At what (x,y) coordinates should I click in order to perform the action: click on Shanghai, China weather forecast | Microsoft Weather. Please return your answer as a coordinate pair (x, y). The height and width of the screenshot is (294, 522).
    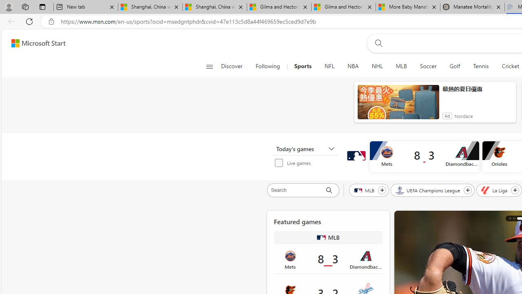
    Looking at the image, I should click on (215, 7).